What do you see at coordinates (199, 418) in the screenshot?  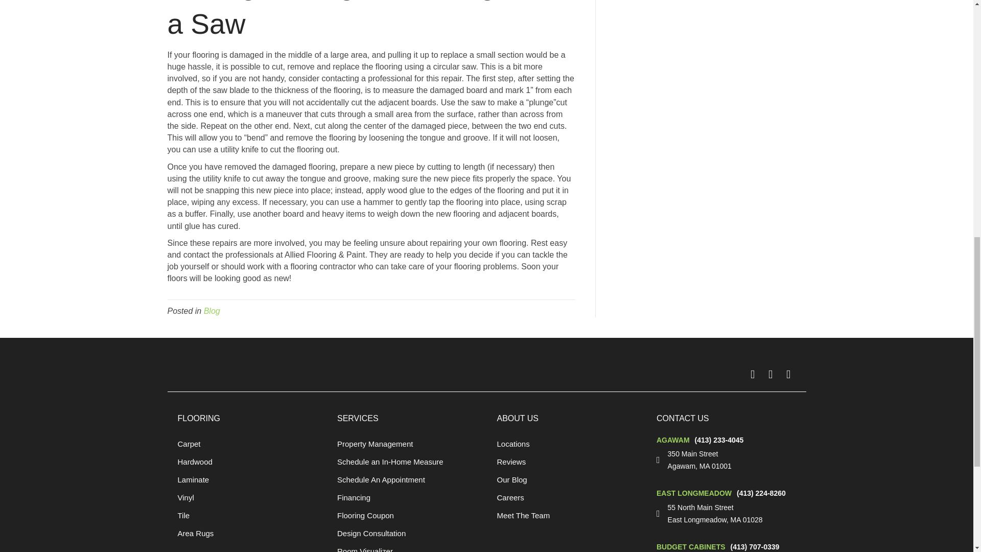 I see `FLOORING` at bounding box center [199, 418].